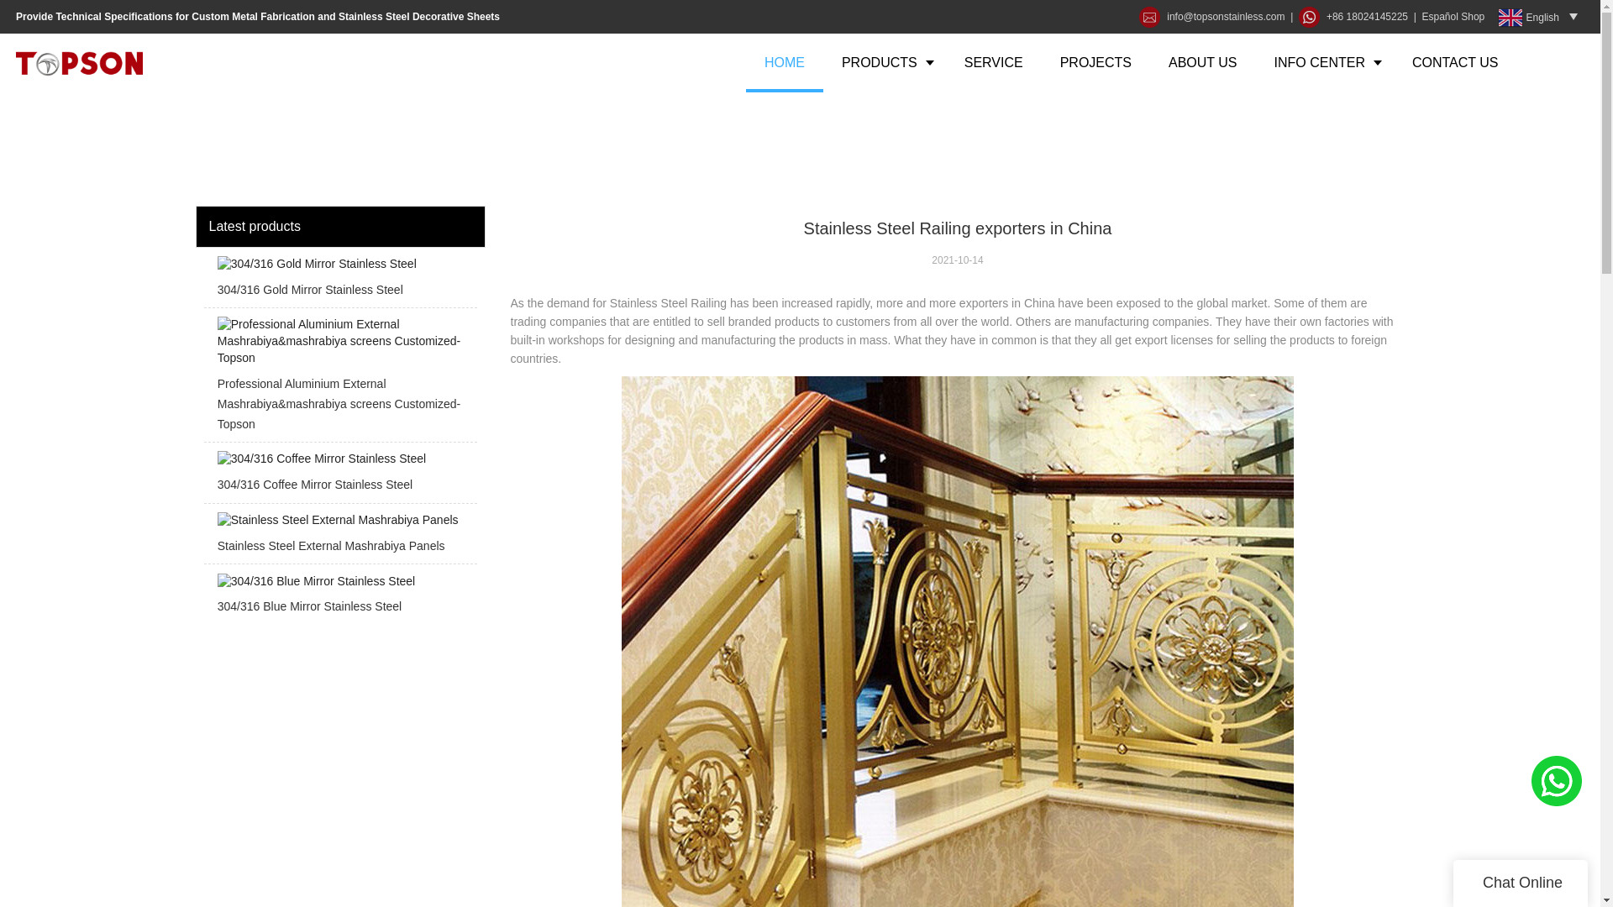 The image size is (1613, 907). Describe the element at coordinates (1324, 62) in the screenshot. I see `INFO CENTER` at that location.